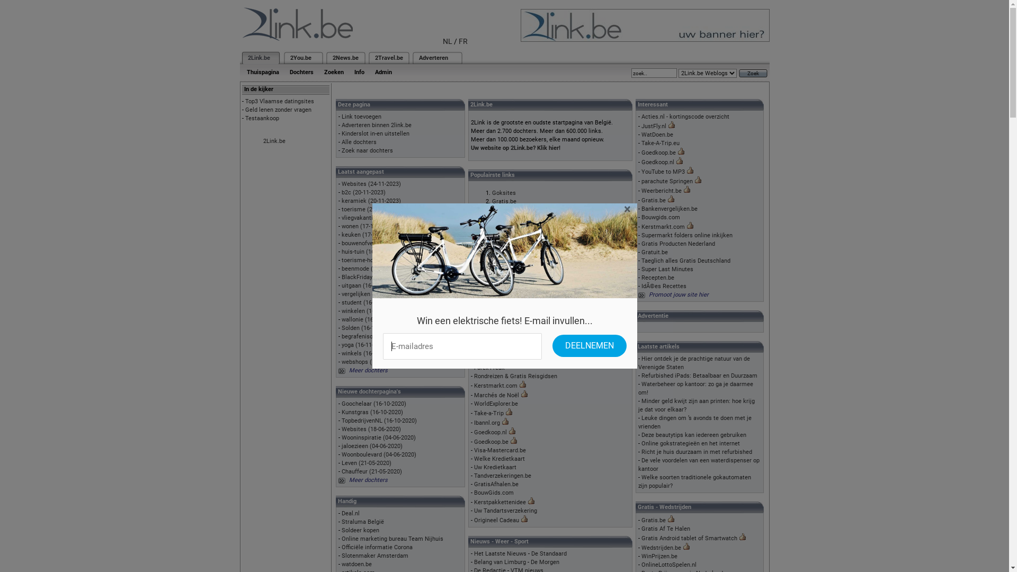 Image resolution: width=1017 pixels, height=572 pixels. Describe the element at coordinates (274, 141) in the screenshot. I see `2Link.be` at that location.